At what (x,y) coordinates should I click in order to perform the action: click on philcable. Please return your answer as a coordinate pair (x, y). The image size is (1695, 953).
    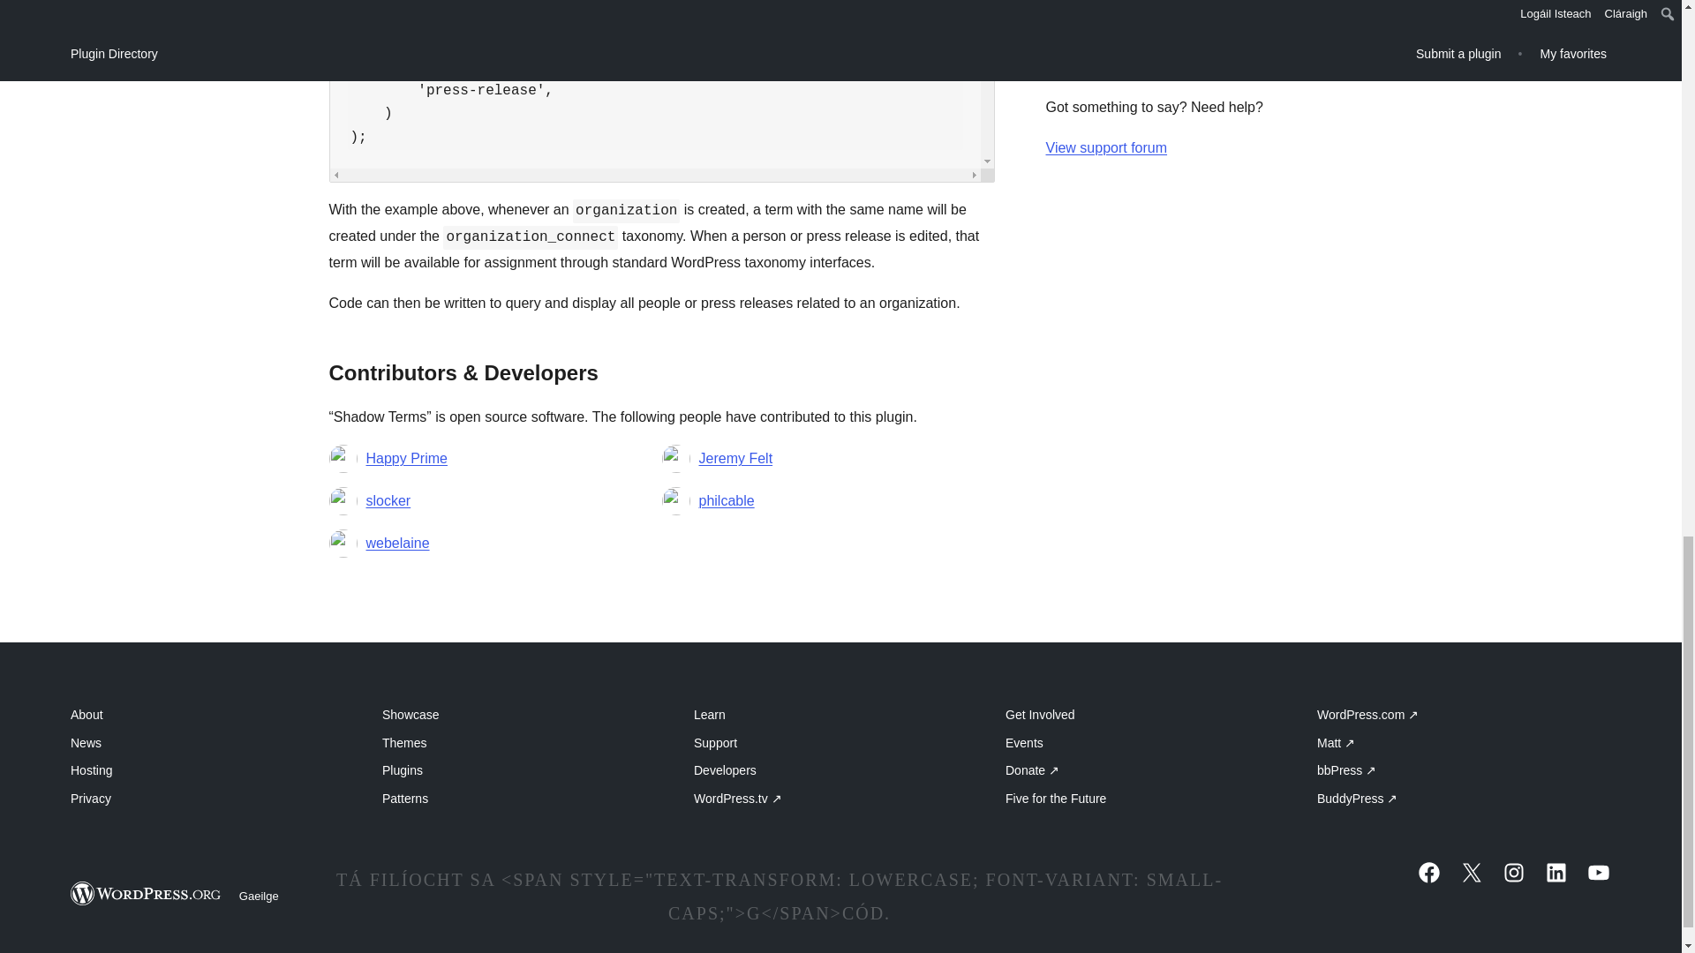
    Looking at the image, I should click on (726, 501).